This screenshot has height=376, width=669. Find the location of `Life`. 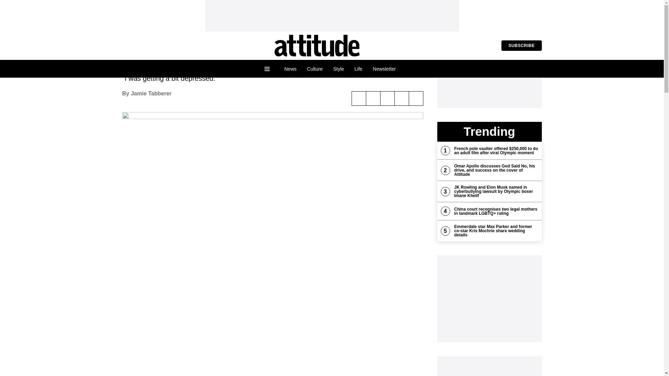

Life is located at coordinates (358, 69).